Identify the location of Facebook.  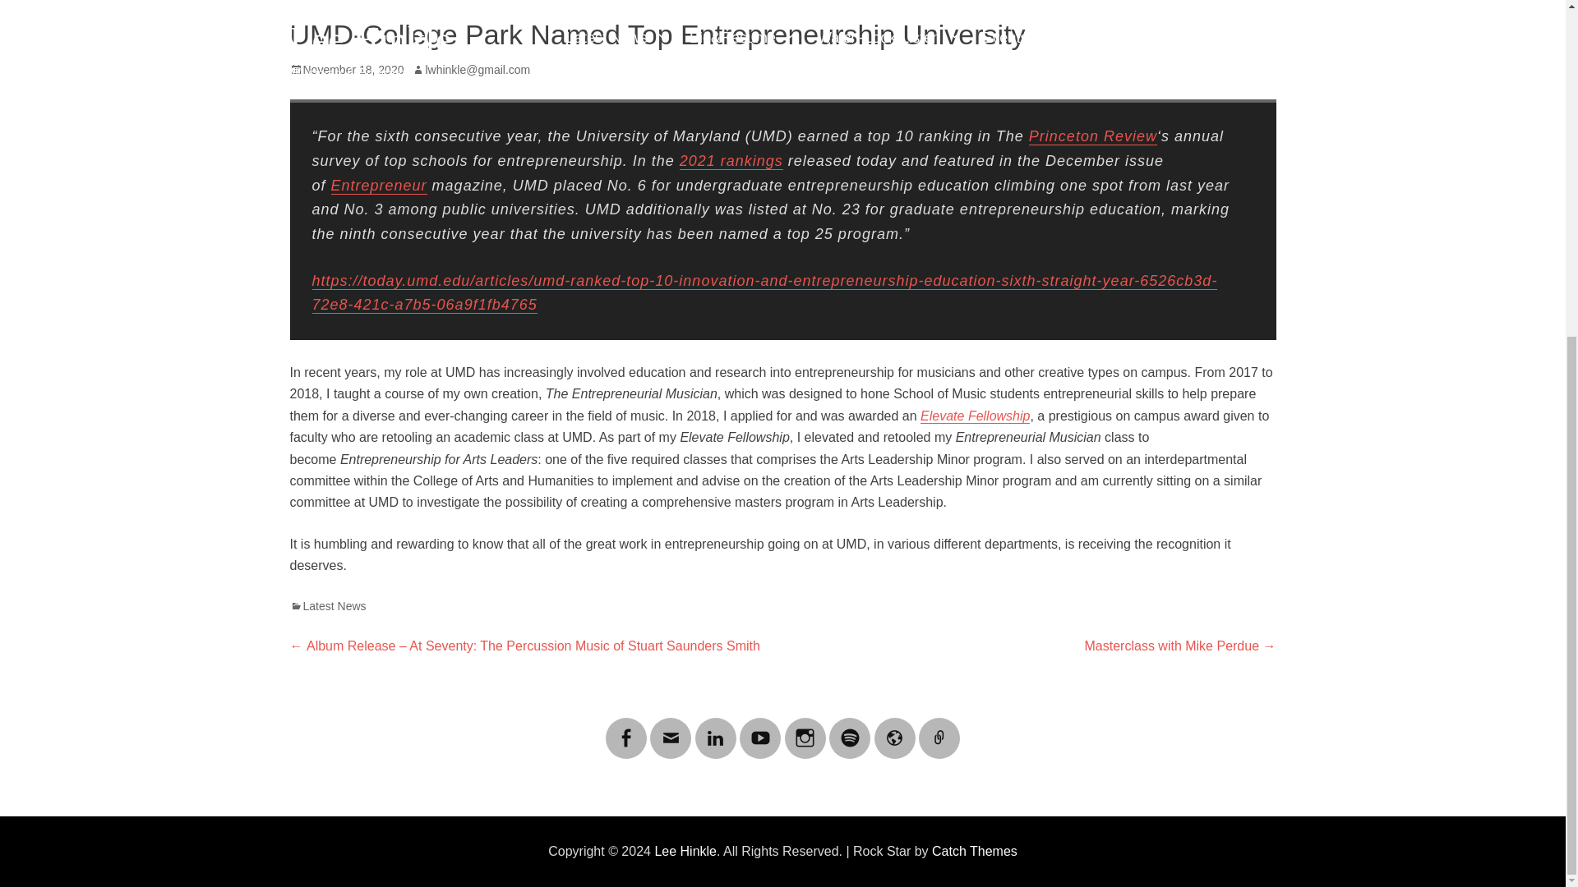
(626, 728).